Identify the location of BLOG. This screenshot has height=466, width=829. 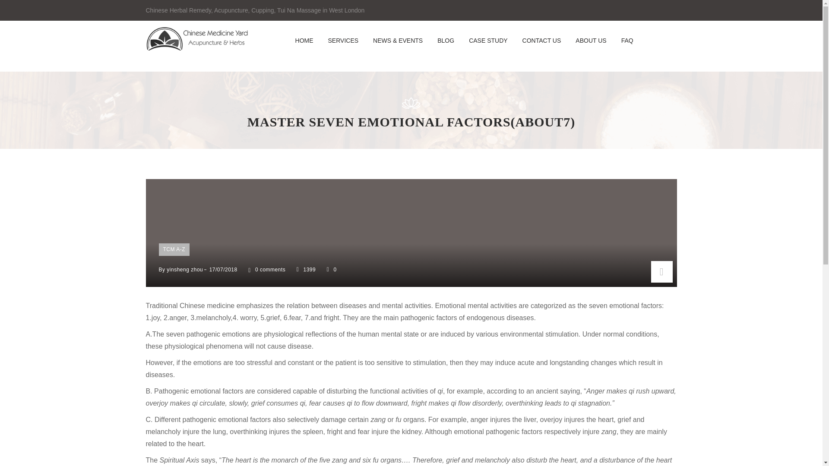
(446, 41).